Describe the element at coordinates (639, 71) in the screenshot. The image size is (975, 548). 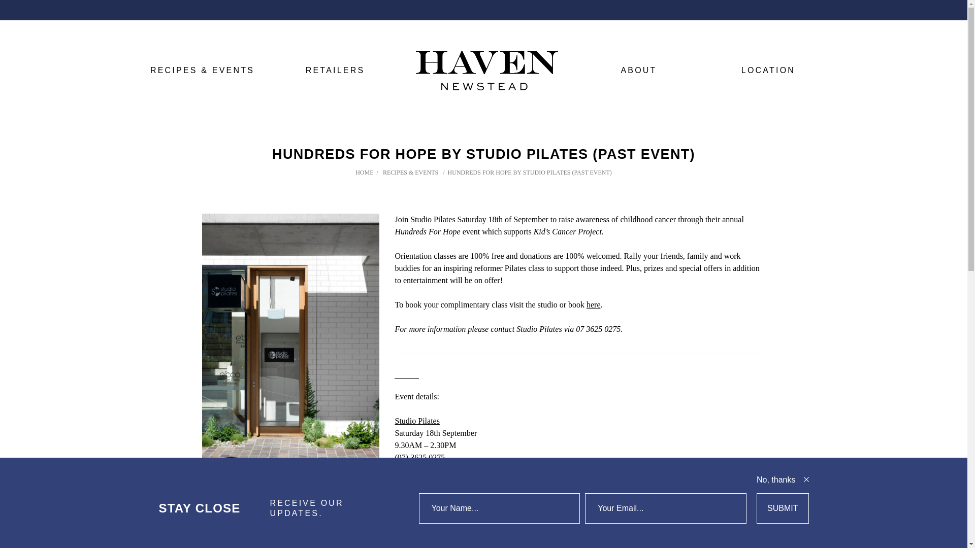
I see `ABOUT` at that location.